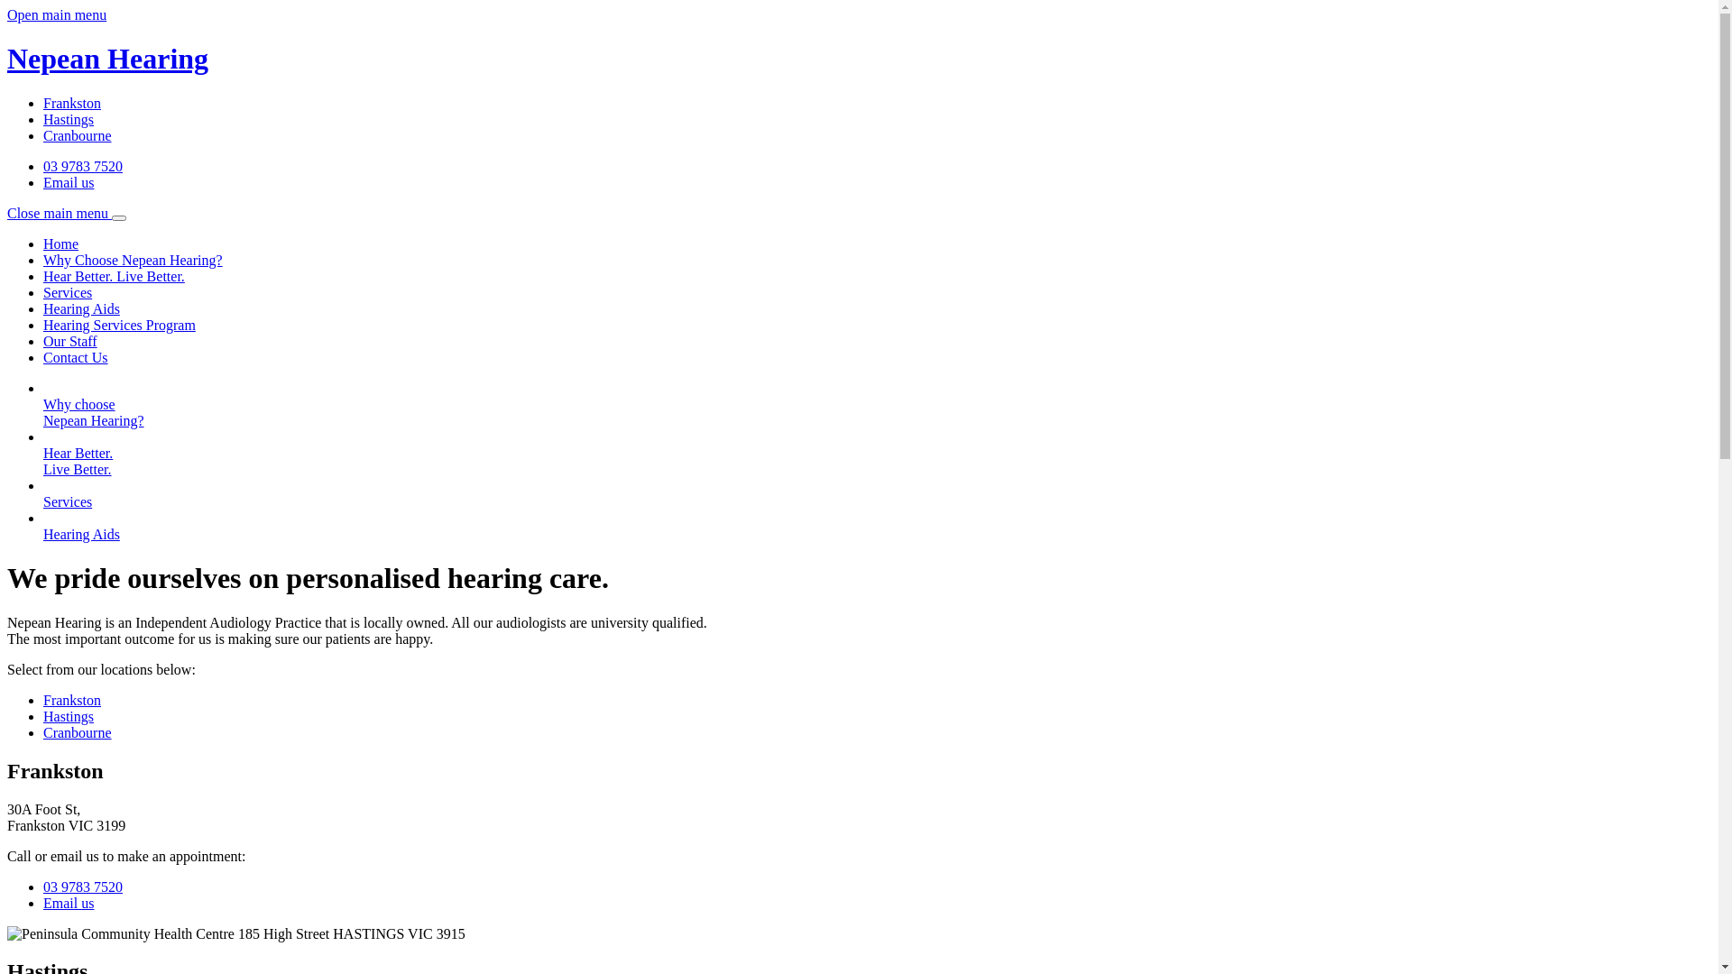 Image resolution: width=1732 pixels, height=974 pixels. I want to click on Hastings, so click(69, 716).